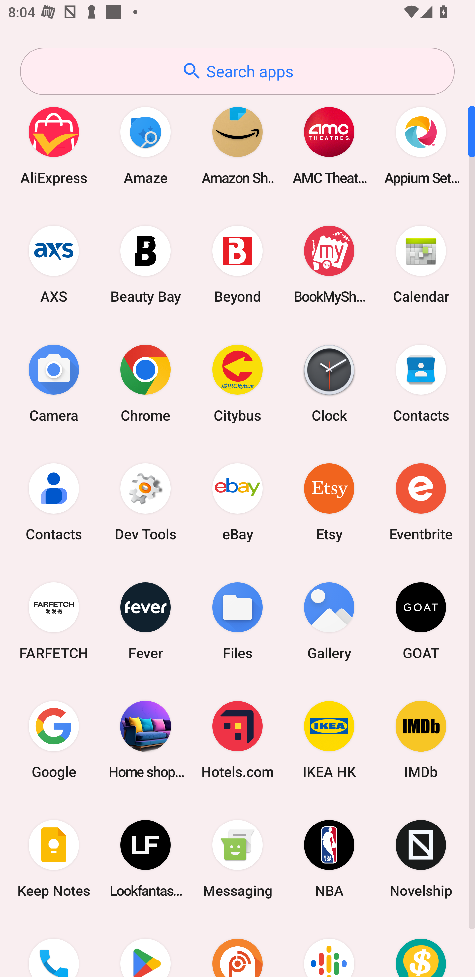 The width and height of the screenshot is (475, 977). What do you see at coordinates (329, 145) in the screenshot?
I see `AMC Theatres` at bounding box center [329, 145].